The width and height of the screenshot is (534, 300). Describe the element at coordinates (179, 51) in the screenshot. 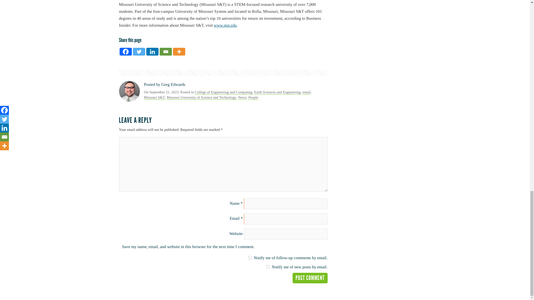

I see `More` at that location.